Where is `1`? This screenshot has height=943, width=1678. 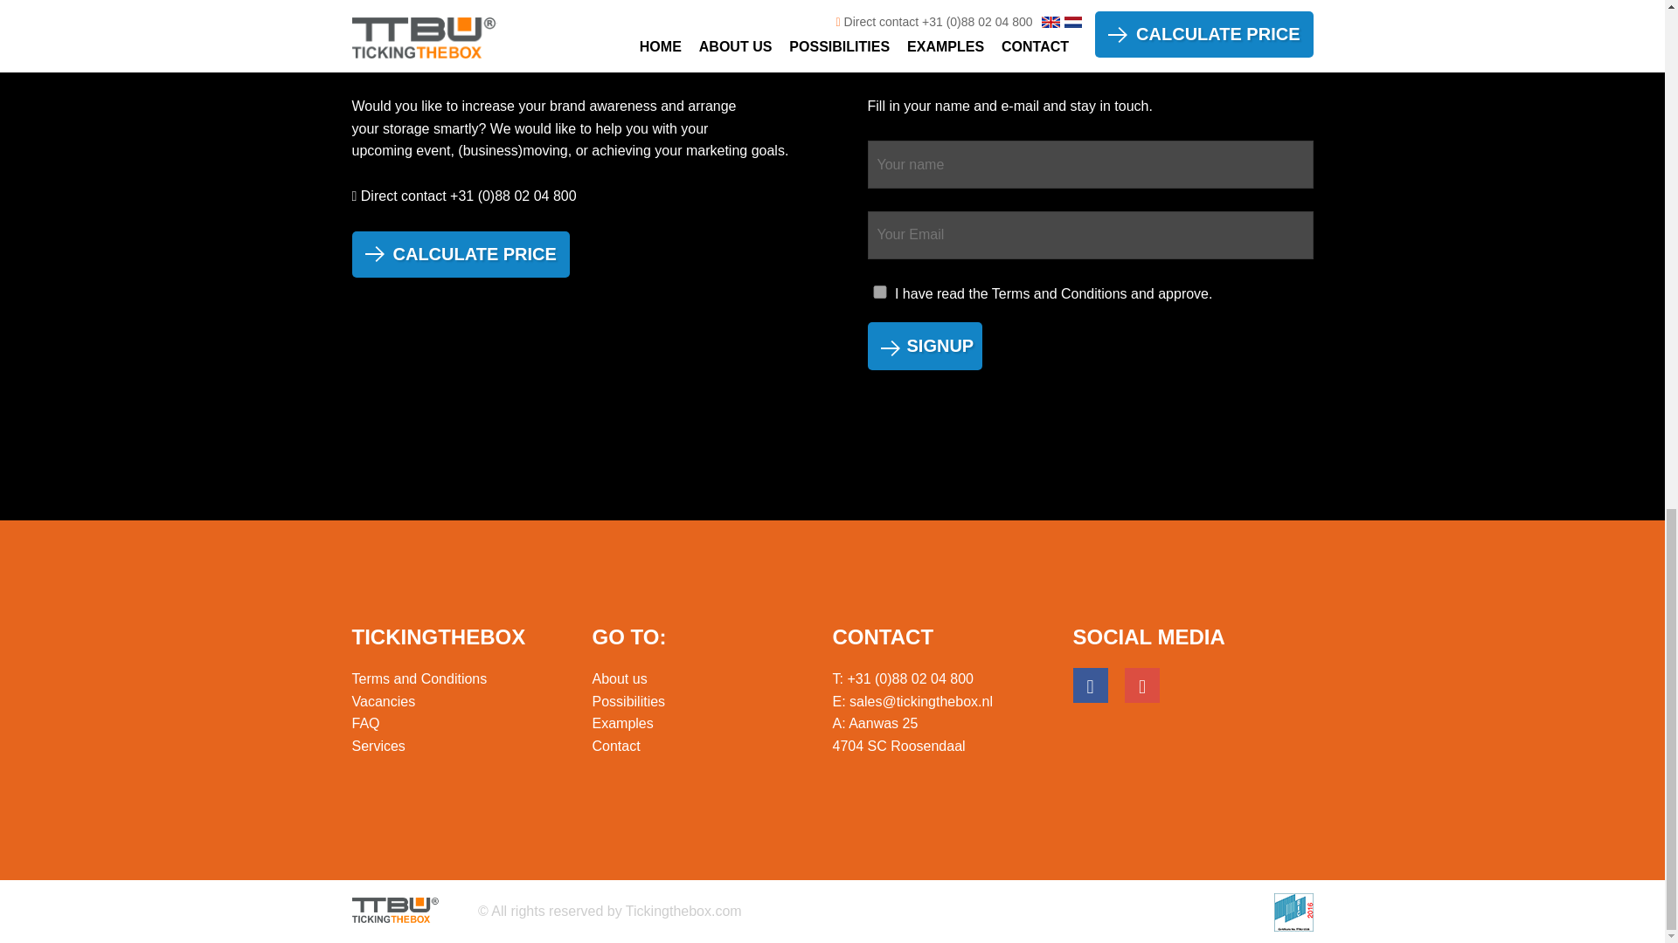
1 is located at coordinates (879, 292).